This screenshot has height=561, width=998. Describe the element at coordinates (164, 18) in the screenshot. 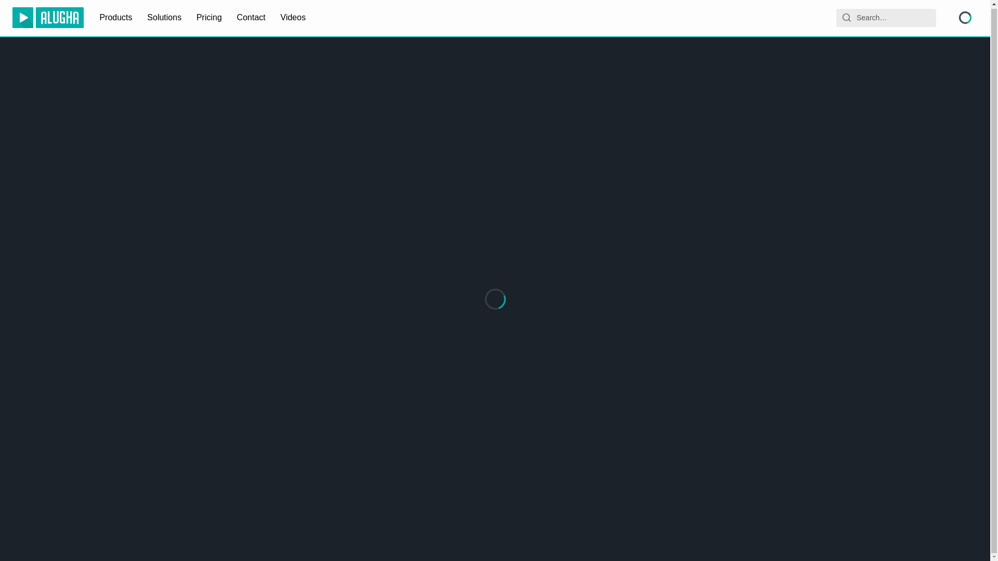

I see `Solutions` at that location.